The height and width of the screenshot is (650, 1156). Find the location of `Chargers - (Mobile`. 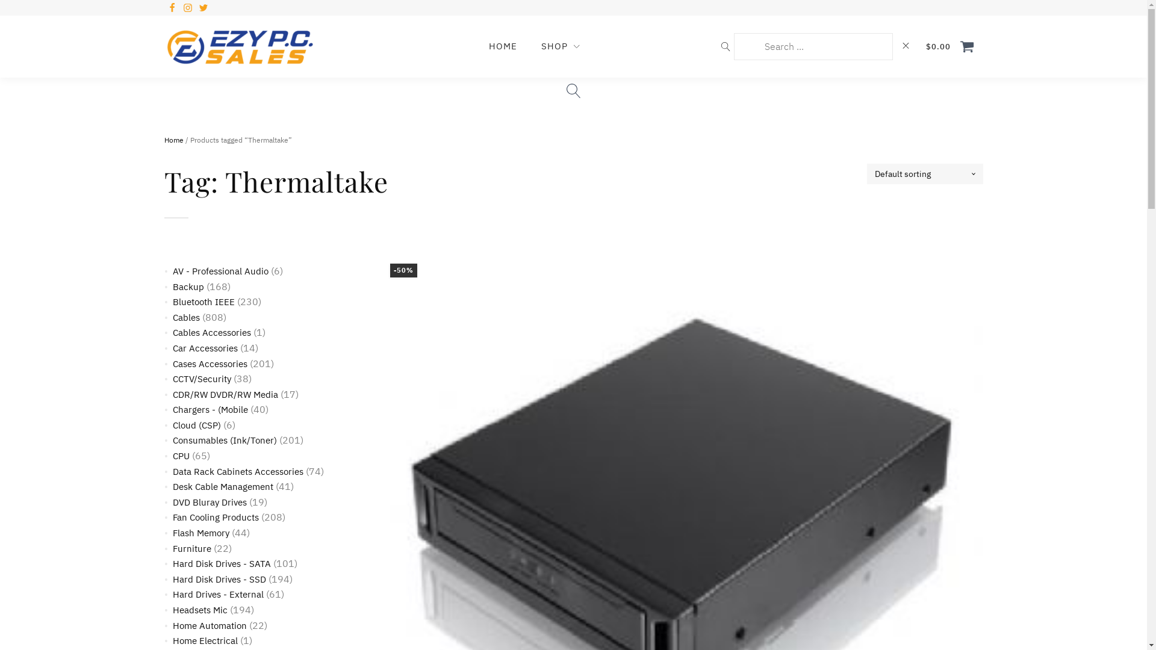

Chargers - (Mobile is located at coordinates (210, 409).